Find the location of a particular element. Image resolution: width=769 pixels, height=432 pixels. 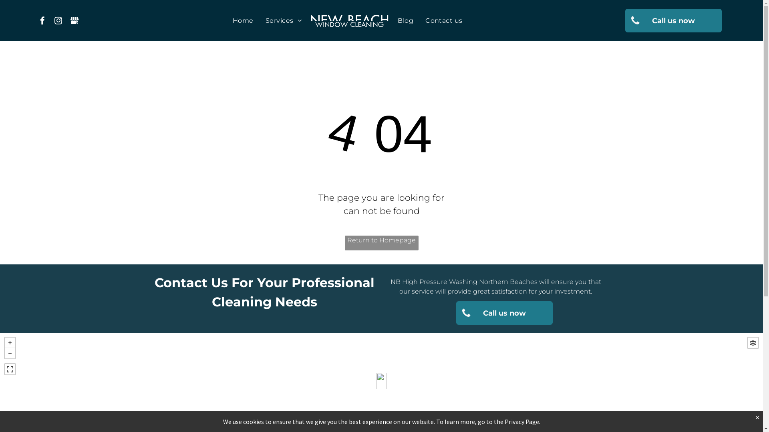

Contact us is located at coordinates (444, 21).